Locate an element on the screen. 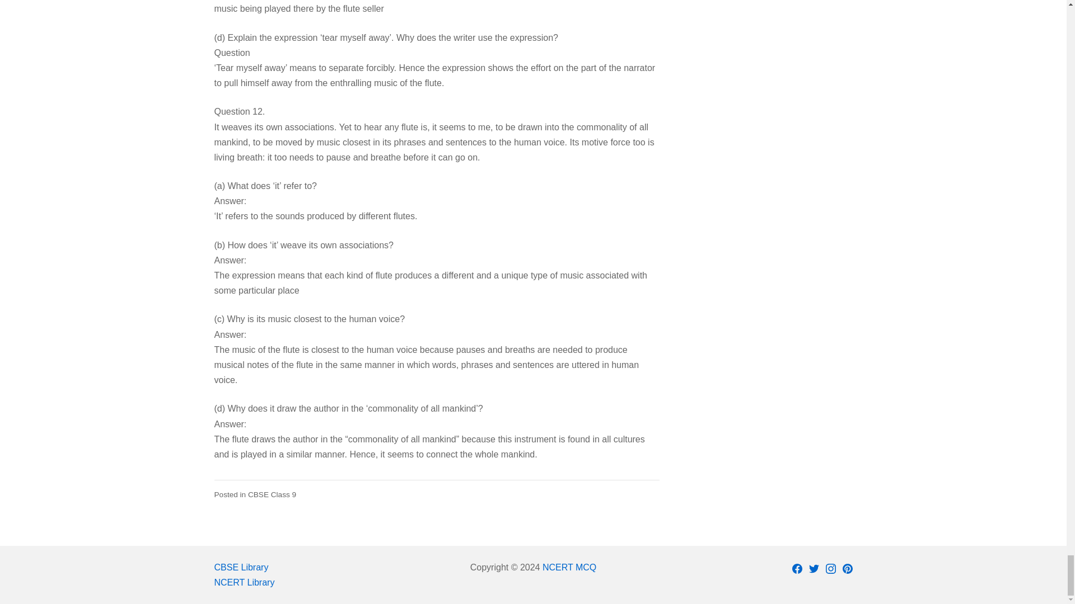 The width and height of the screenshot is (1075, 604). Twitter is located at coordinates (814, 568).